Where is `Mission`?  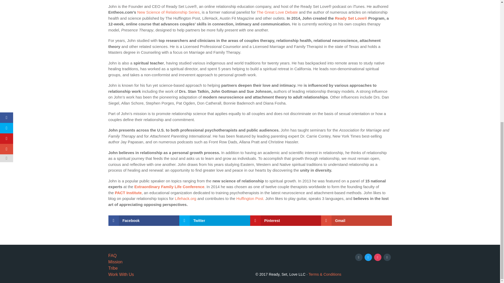 Mission is located at coordinates (115, 262).